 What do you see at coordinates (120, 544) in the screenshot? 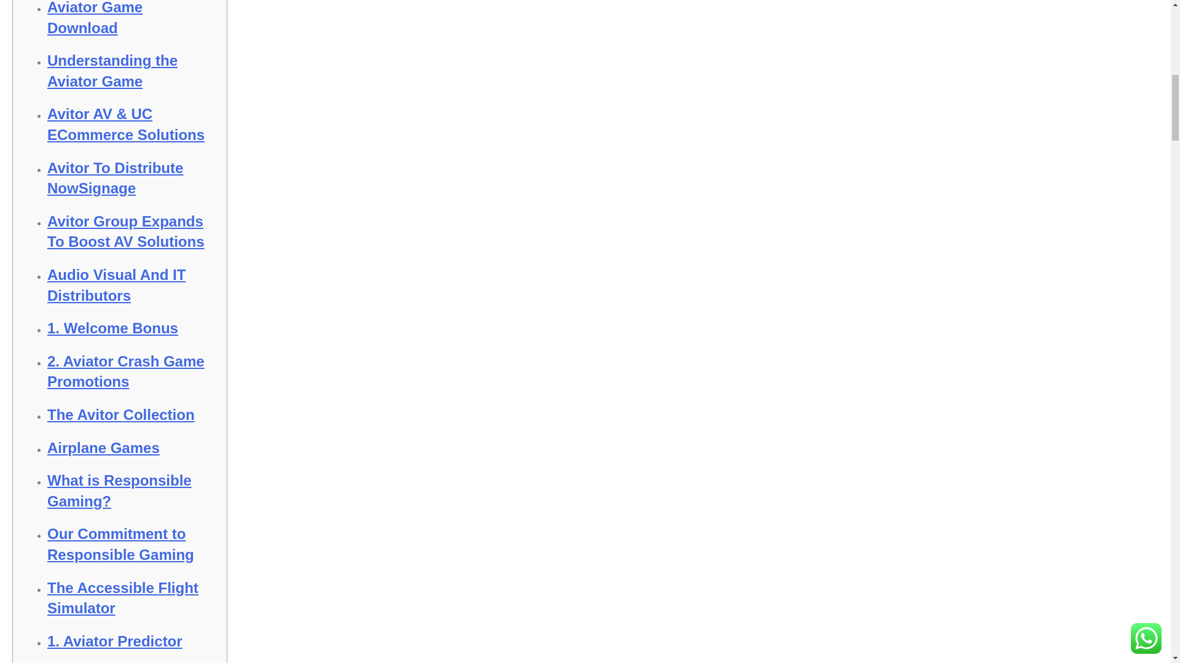
I see `Our Commitment to Responsible Gaming` at bounding box center [120, 544].